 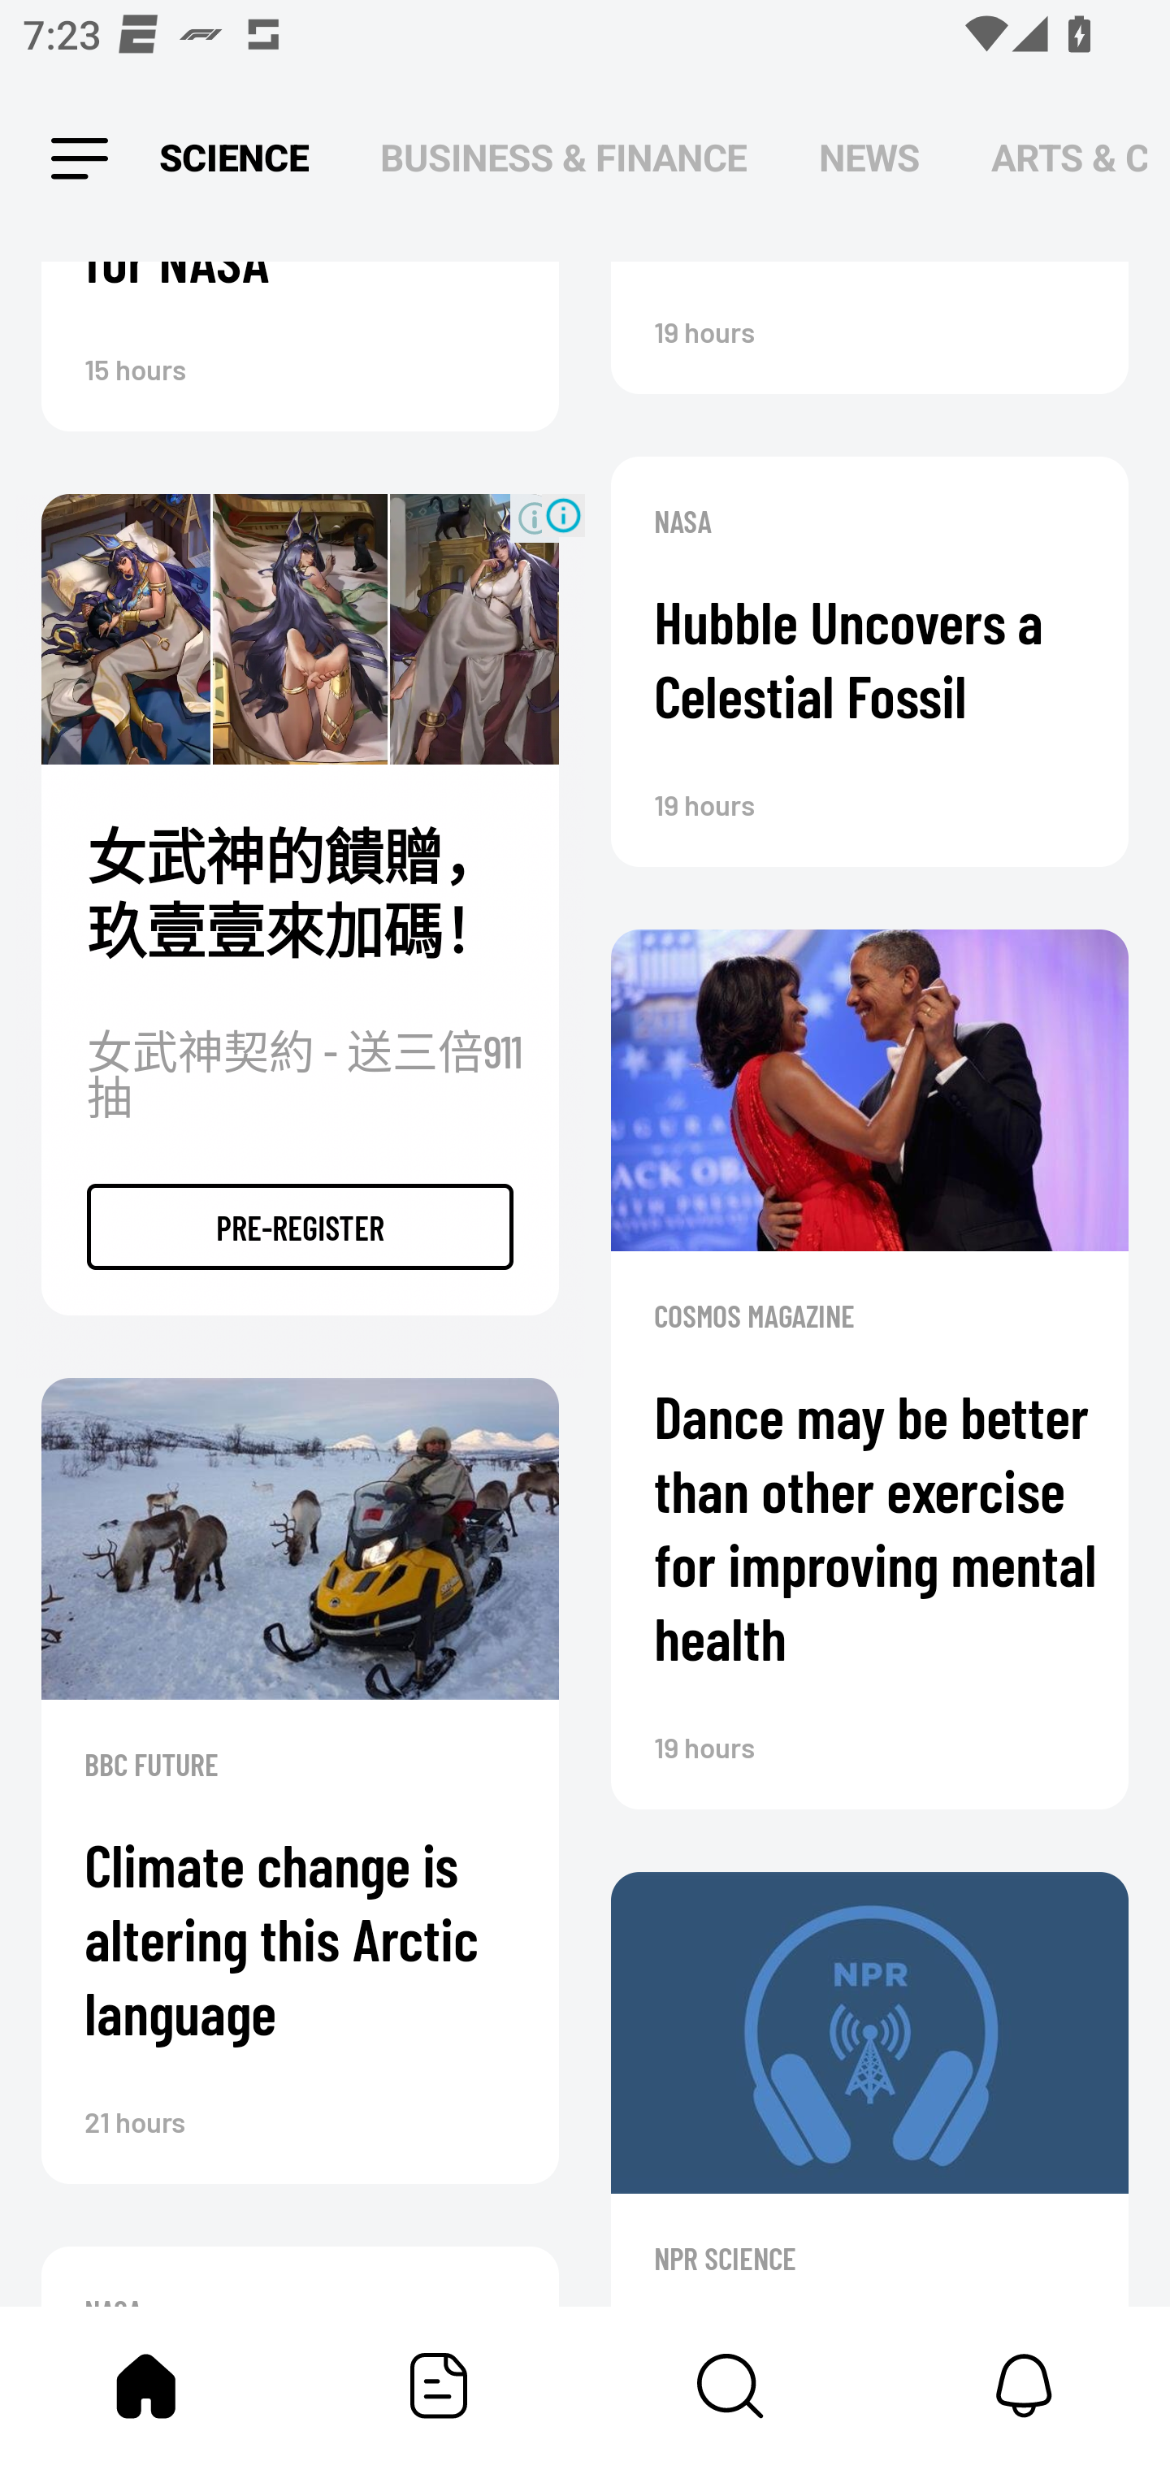 What do you see at coordinates (80, 159) in the screenshot?
I see `Leading Icon` at bounding box center [80, 159].